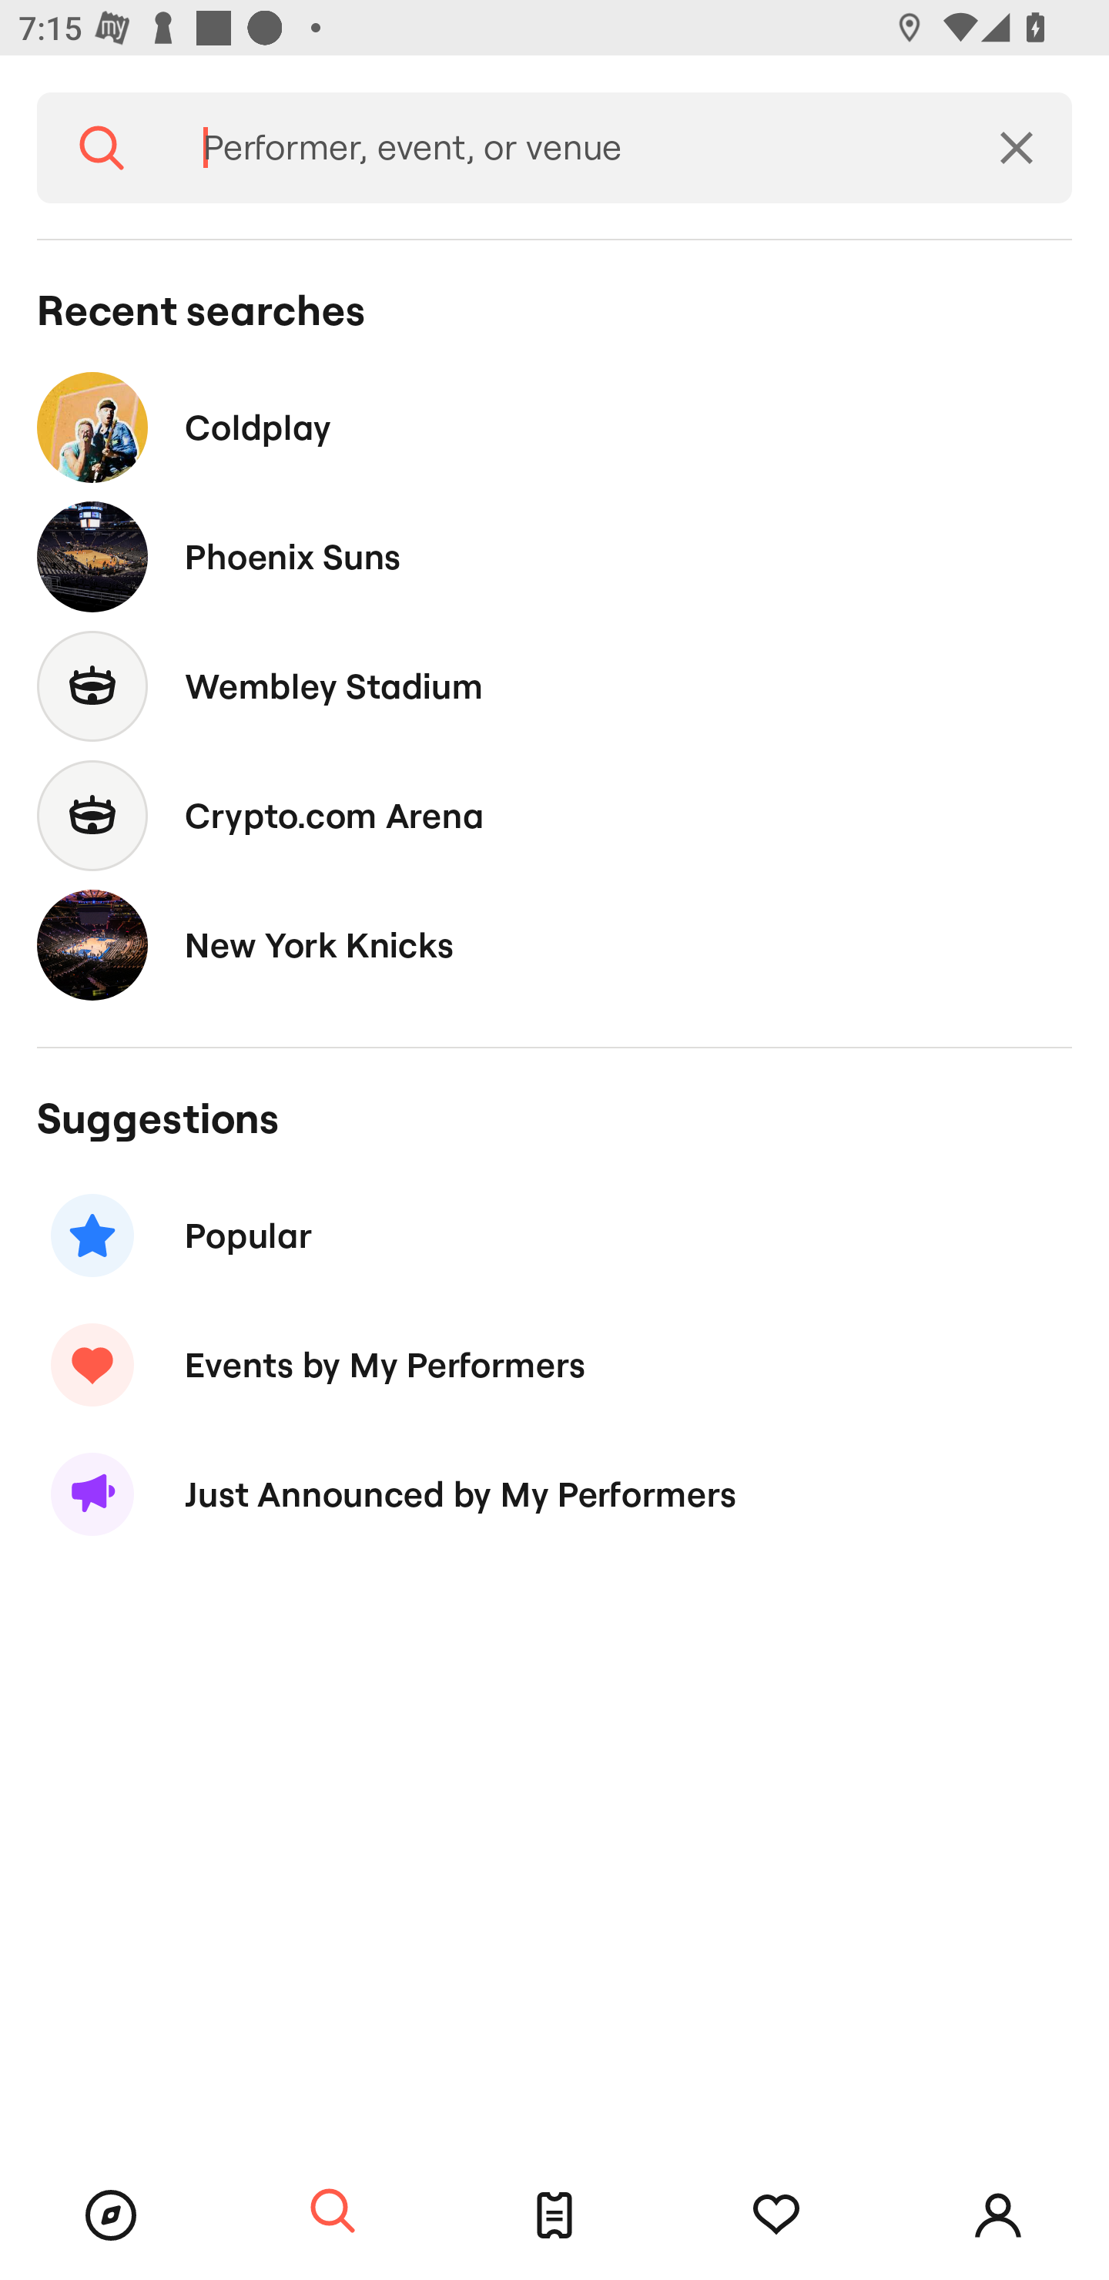 The height and width of the screenshot is (2280, 1109). I want to click on Search, so click(333, 2212).